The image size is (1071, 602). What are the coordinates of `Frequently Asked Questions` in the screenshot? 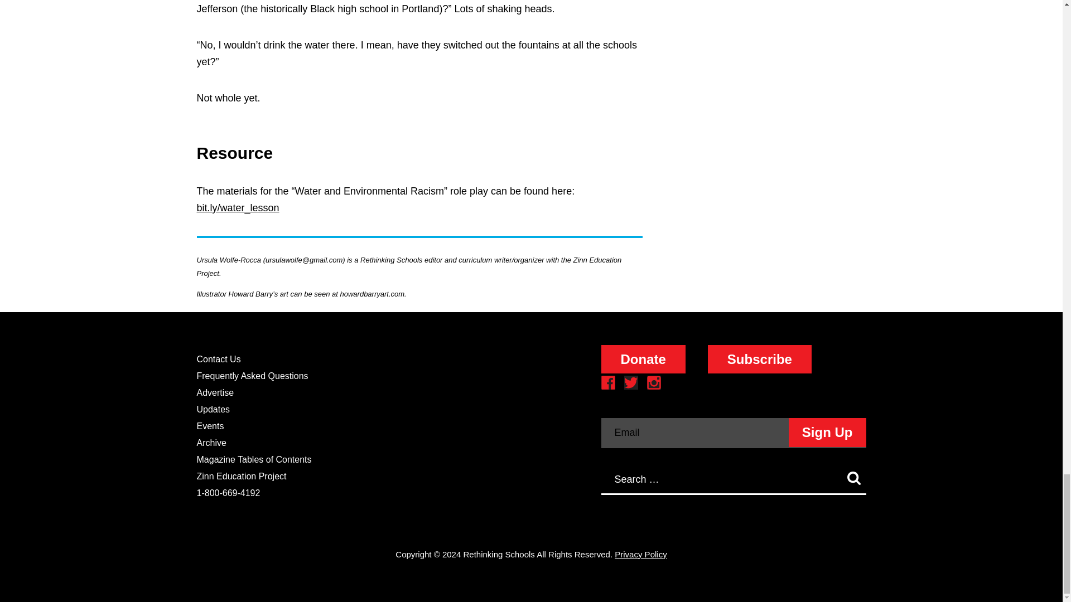 It's located at (252, 376).